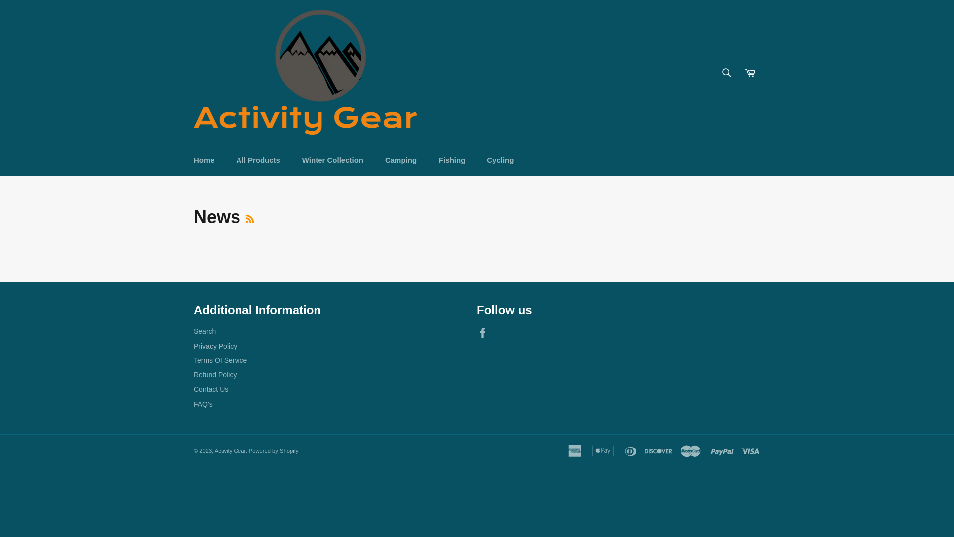 This screenshot has height=537, width=954. What do you see at coordinates (231, 451) in the screenshot?
I see `Activity Gear` at bounding box center [231, 451].